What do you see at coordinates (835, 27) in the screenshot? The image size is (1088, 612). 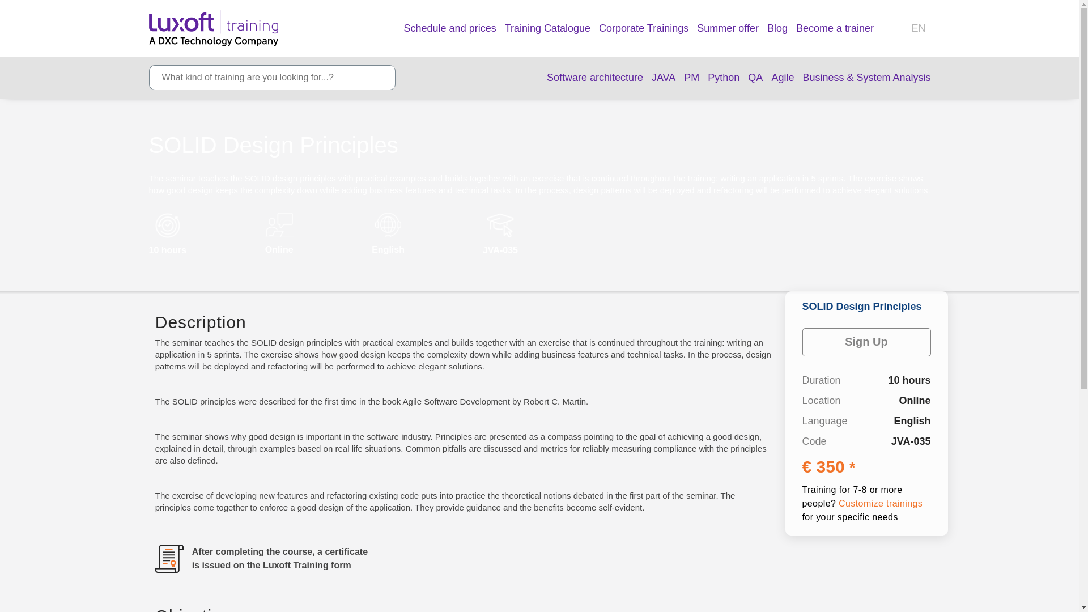 I see `Become a trainer` at bounding box center [835, 27].